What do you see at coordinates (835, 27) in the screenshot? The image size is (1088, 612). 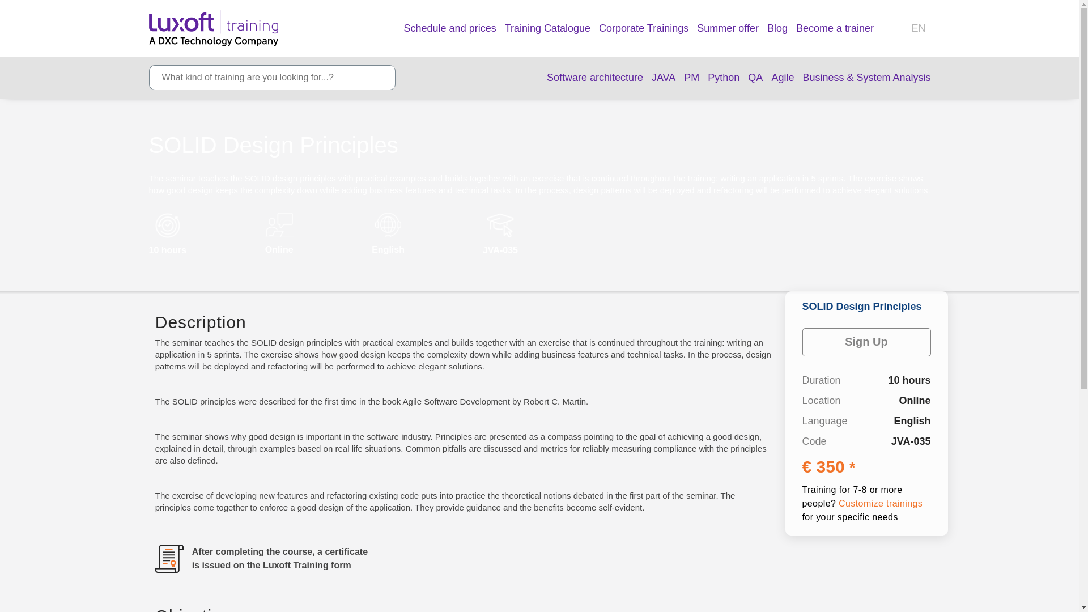 I see `Become a trainer` at bounding box center [835, 27].